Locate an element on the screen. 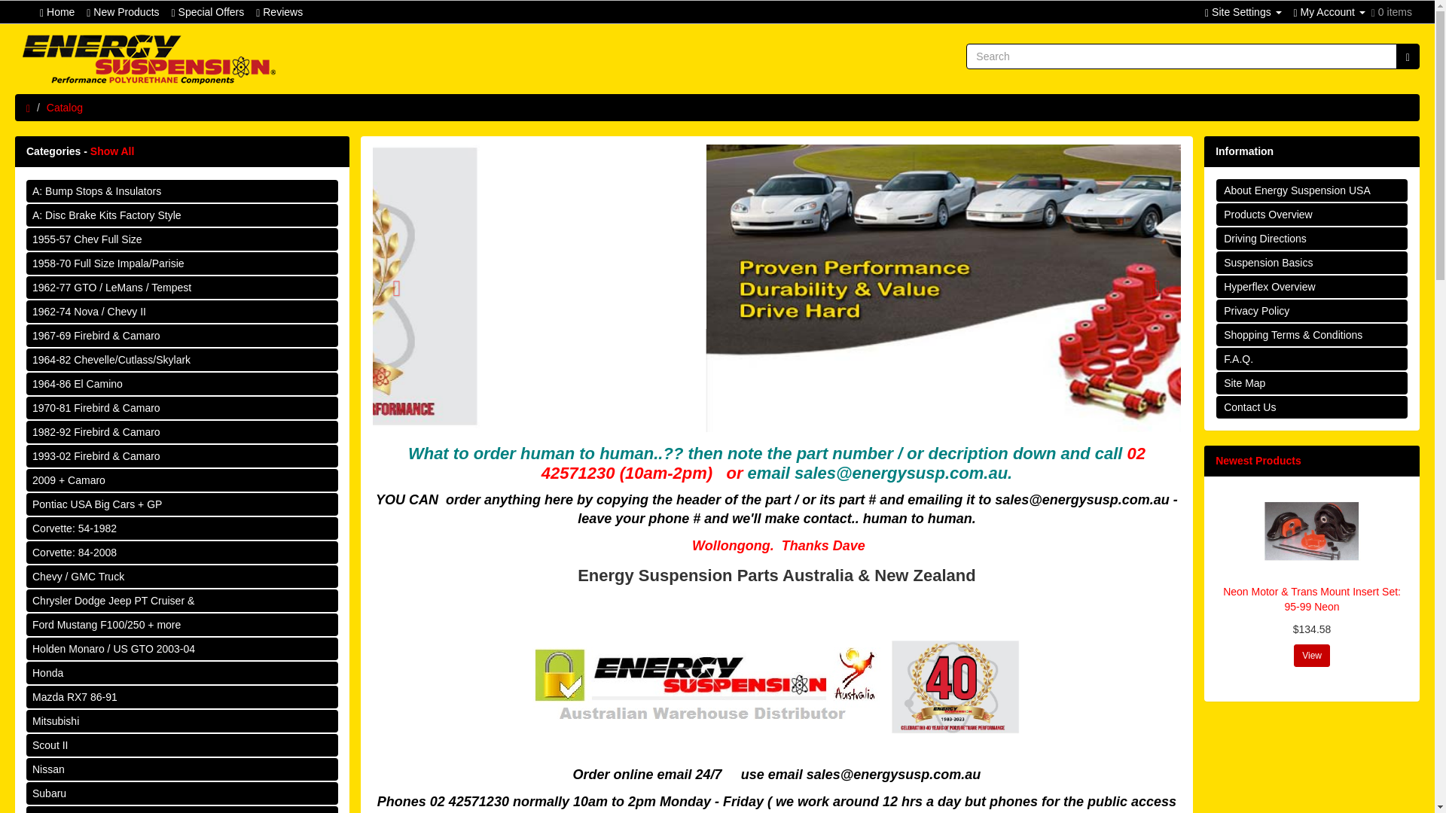  Mazda RX7 86-91 is located at coordinates (182, 697).